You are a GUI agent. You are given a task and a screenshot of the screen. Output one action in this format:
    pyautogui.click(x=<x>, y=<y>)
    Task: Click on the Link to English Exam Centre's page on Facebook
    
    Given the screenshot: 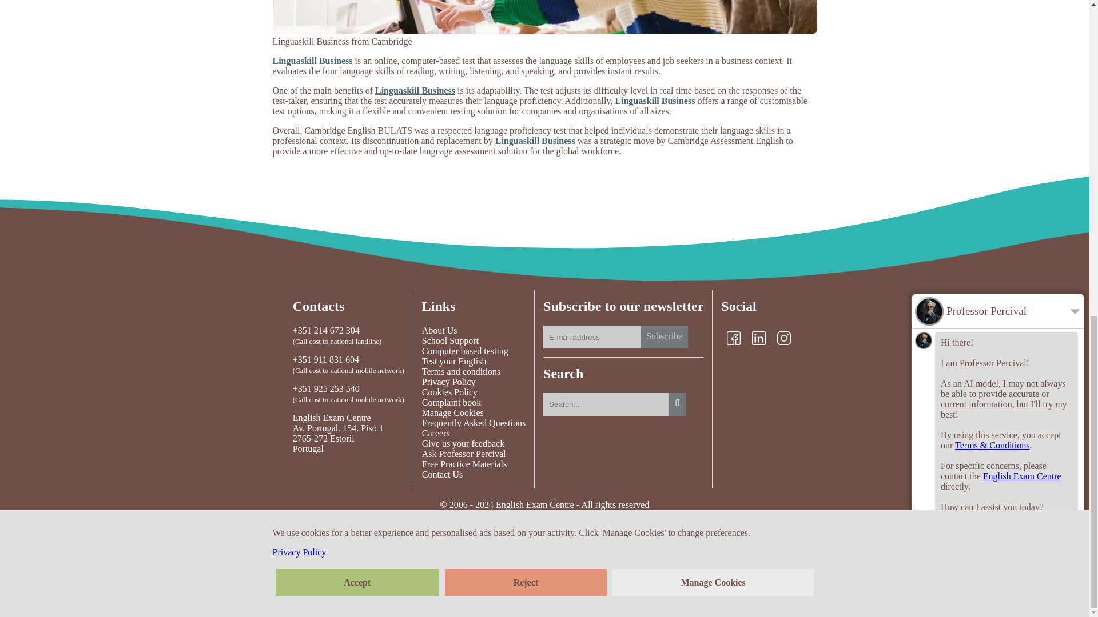 What is the action you would take?
    pyautogui.click(x=733, y=338)
    